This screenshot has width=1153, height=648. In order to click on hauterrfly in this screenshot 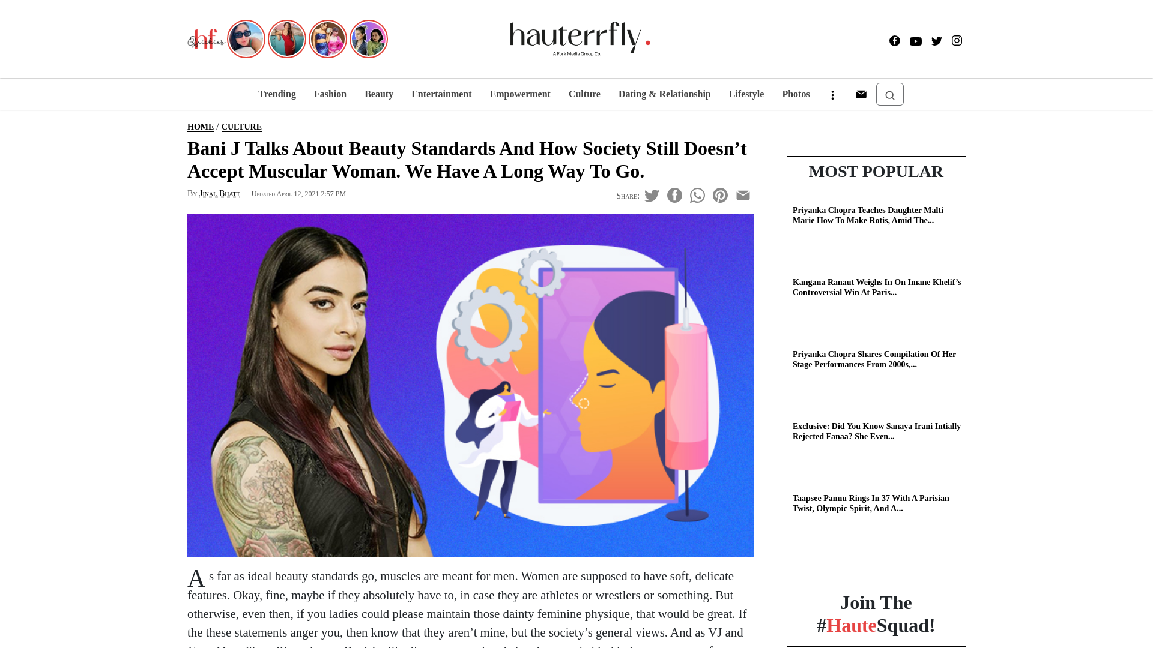, I will do `click(580, 39)`.